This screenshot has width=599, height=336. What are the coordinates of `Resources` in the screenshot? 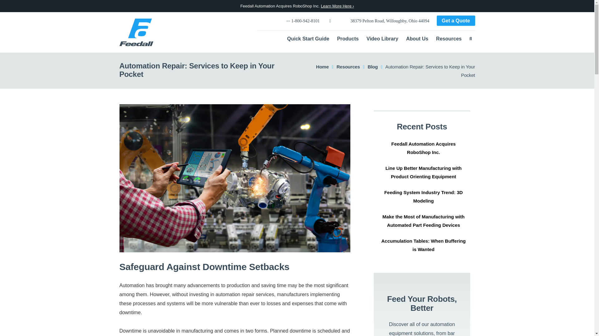 It's located at (348, 67).